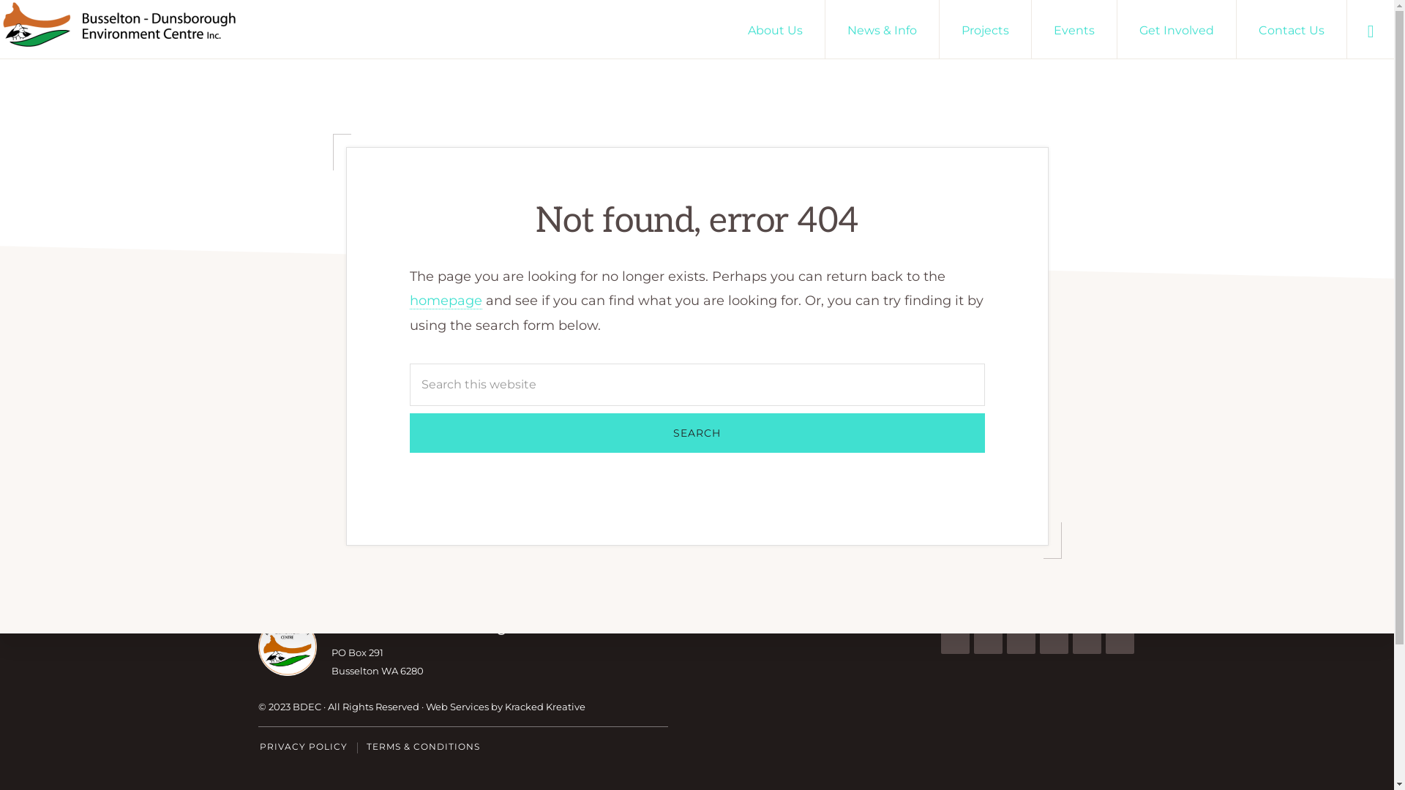 The image size is (1405, 790). Describe the element at coordinates (1177, 29) in the screenshot. I see `Get Involved` at that location.